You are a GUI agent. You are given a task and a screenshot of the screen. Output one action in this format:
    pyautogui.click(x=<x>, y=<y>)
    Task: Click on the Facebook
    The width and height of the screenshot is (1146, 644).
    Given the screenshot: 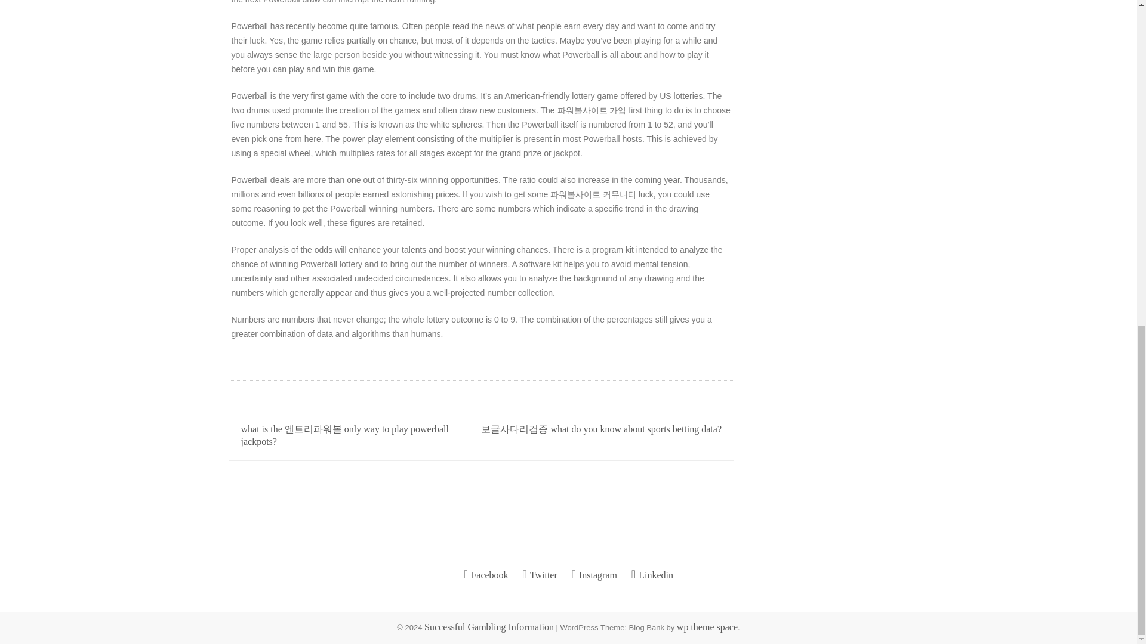 What is the action you would take?
    pyautogui.click(x=486, y=575)
    